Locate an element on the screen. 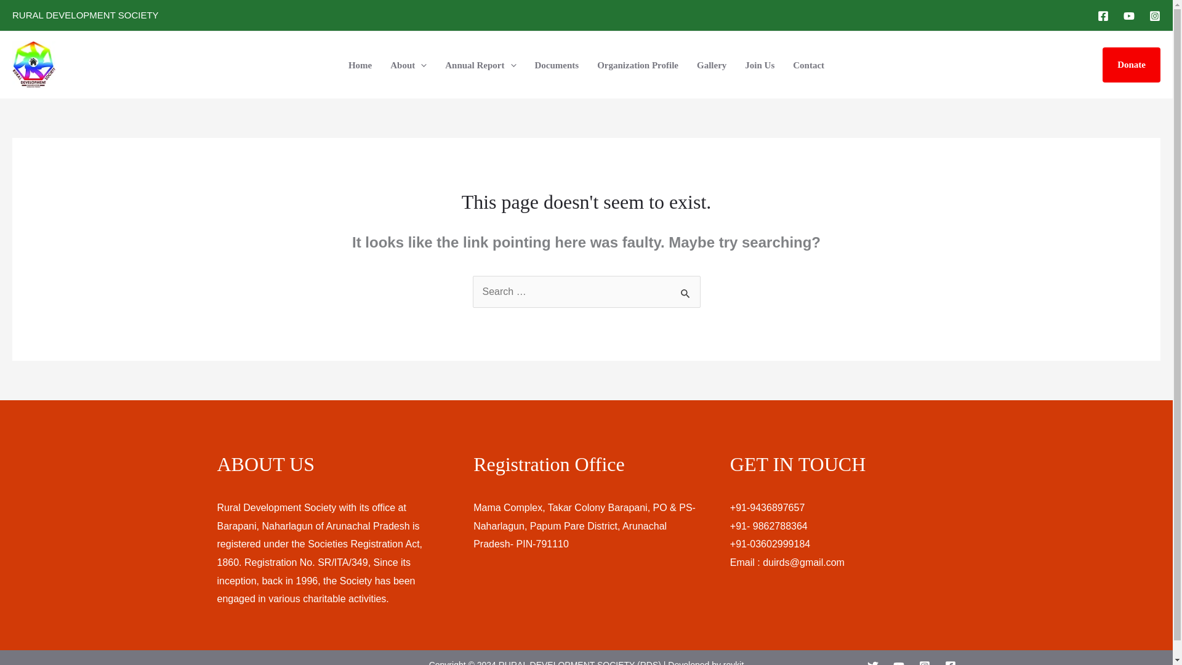 This screenshot has width=1182, height=665. Home is located at coordinates (360, 65).